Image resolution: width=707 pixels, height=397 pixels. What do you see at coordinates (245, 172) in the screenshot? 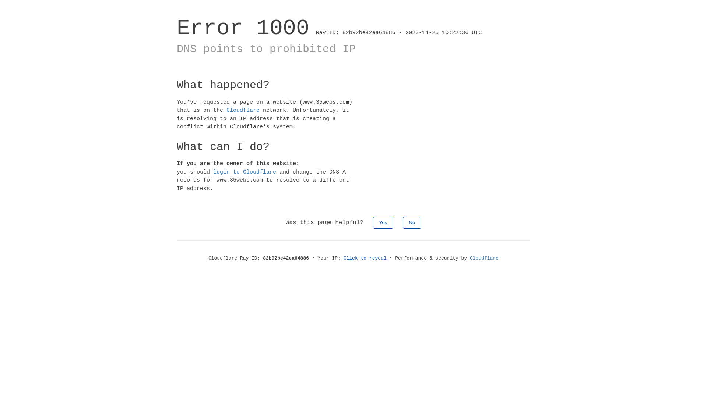
I see `login to Cloudflare` at bounding box center [245, 172].